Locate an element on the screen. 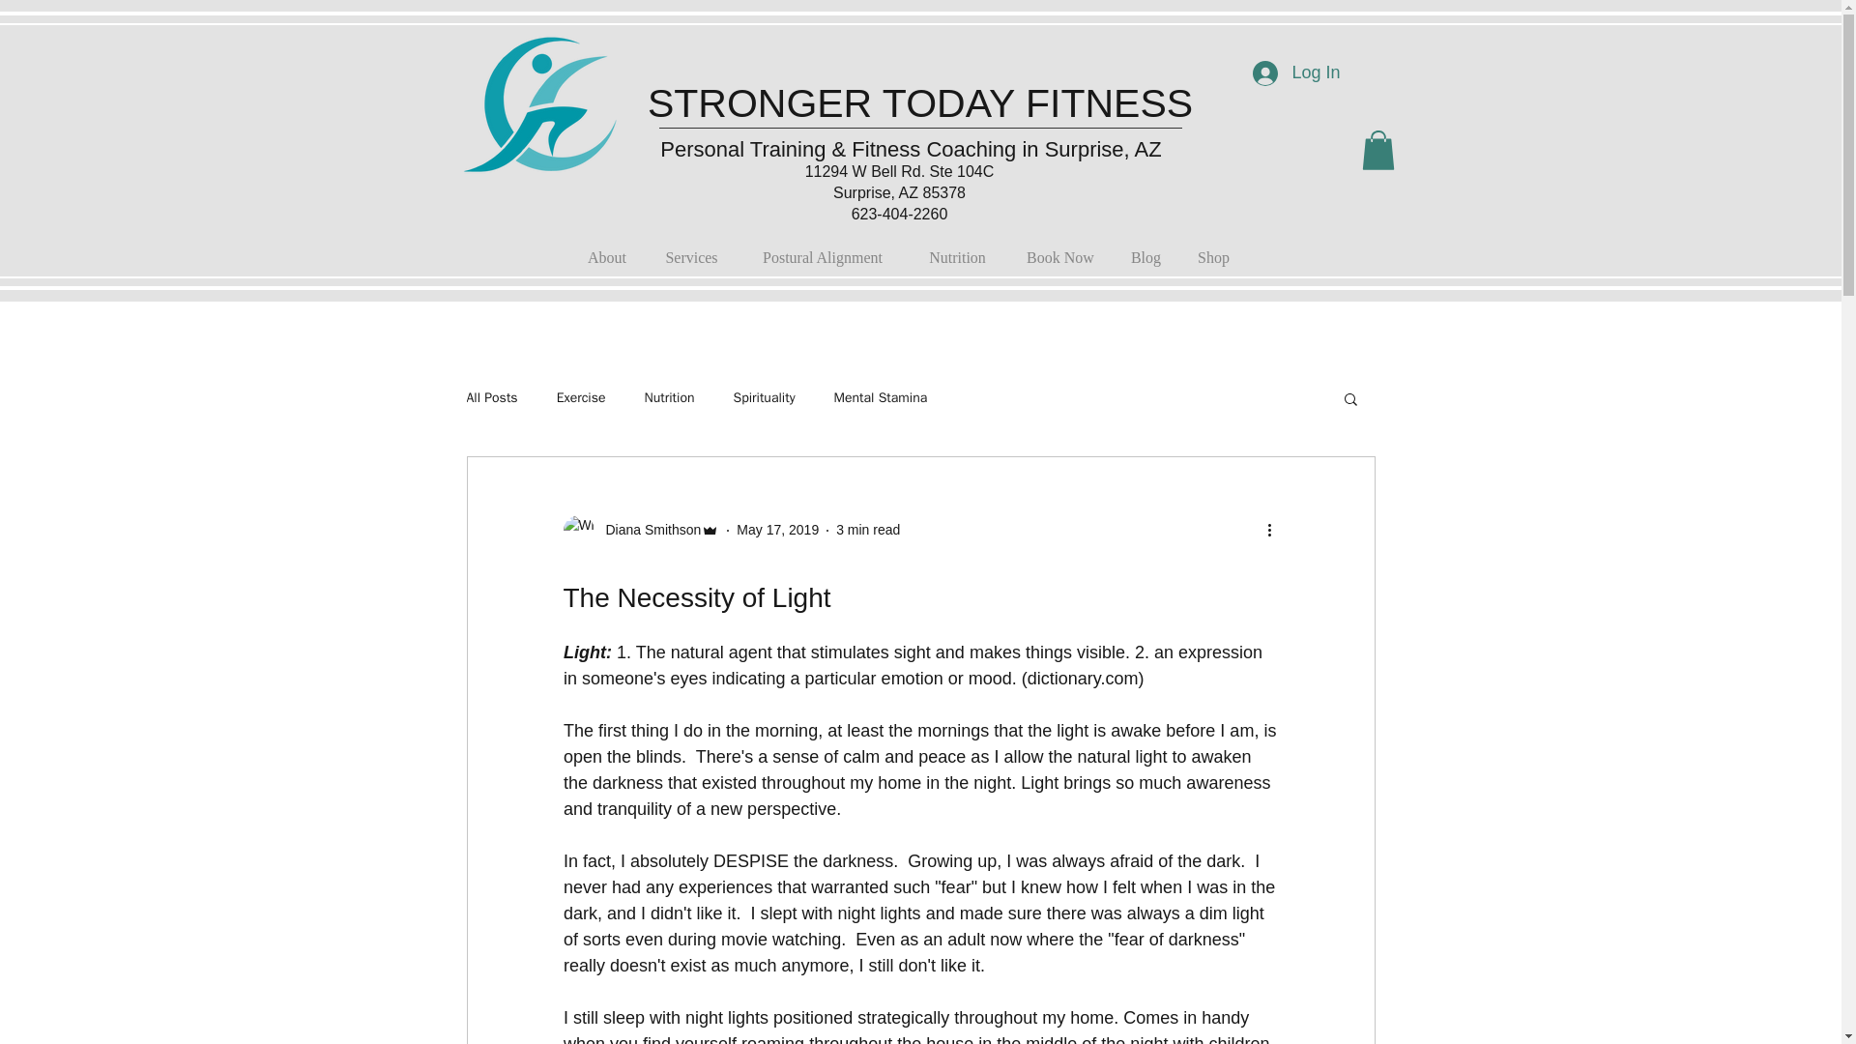  Book Now is located at coordinates (1059, 249).